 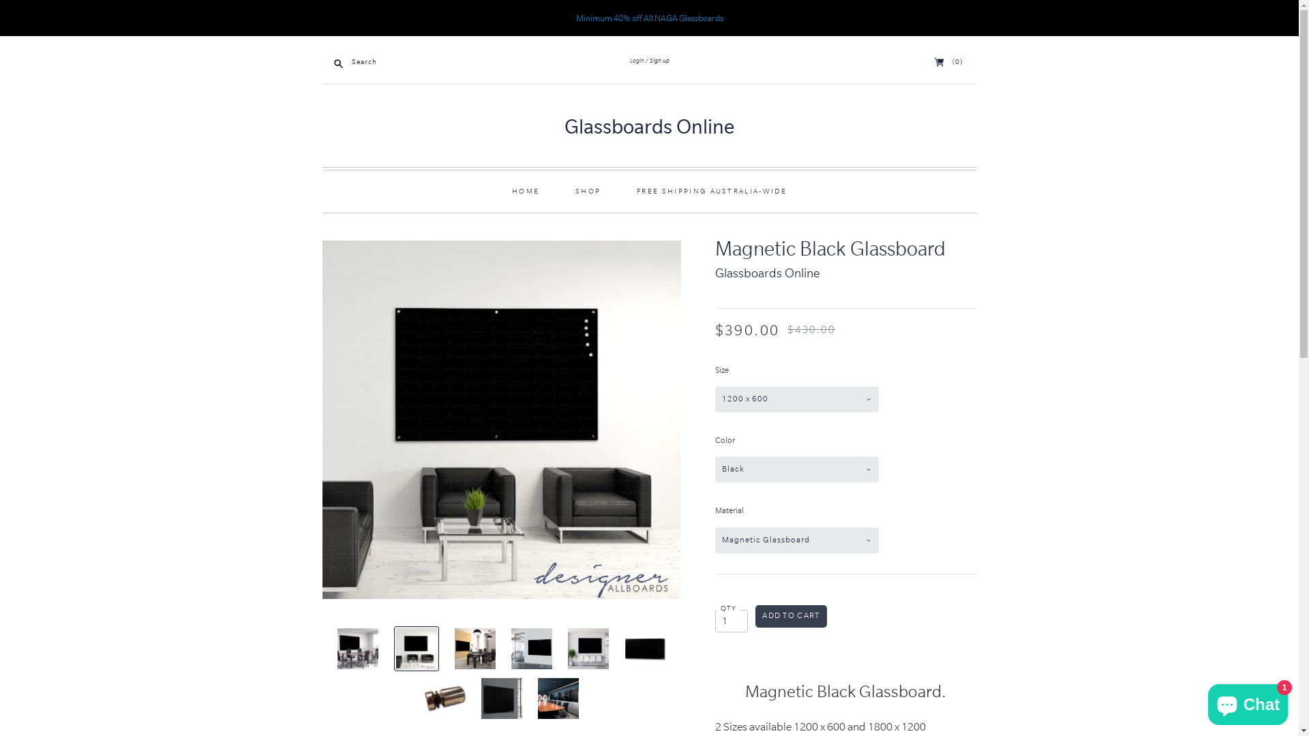 I want to click on Shopify online store chat, so click(x=1248, y=702).